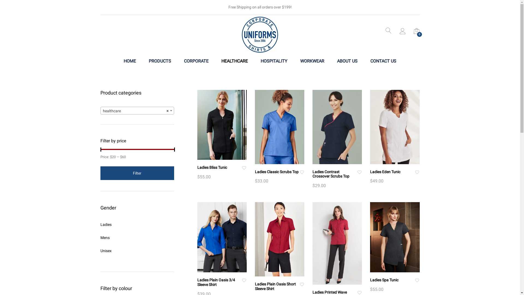  Describe the element at coordinates (255, 200) in the screenshot. I see `Dress` at that location.